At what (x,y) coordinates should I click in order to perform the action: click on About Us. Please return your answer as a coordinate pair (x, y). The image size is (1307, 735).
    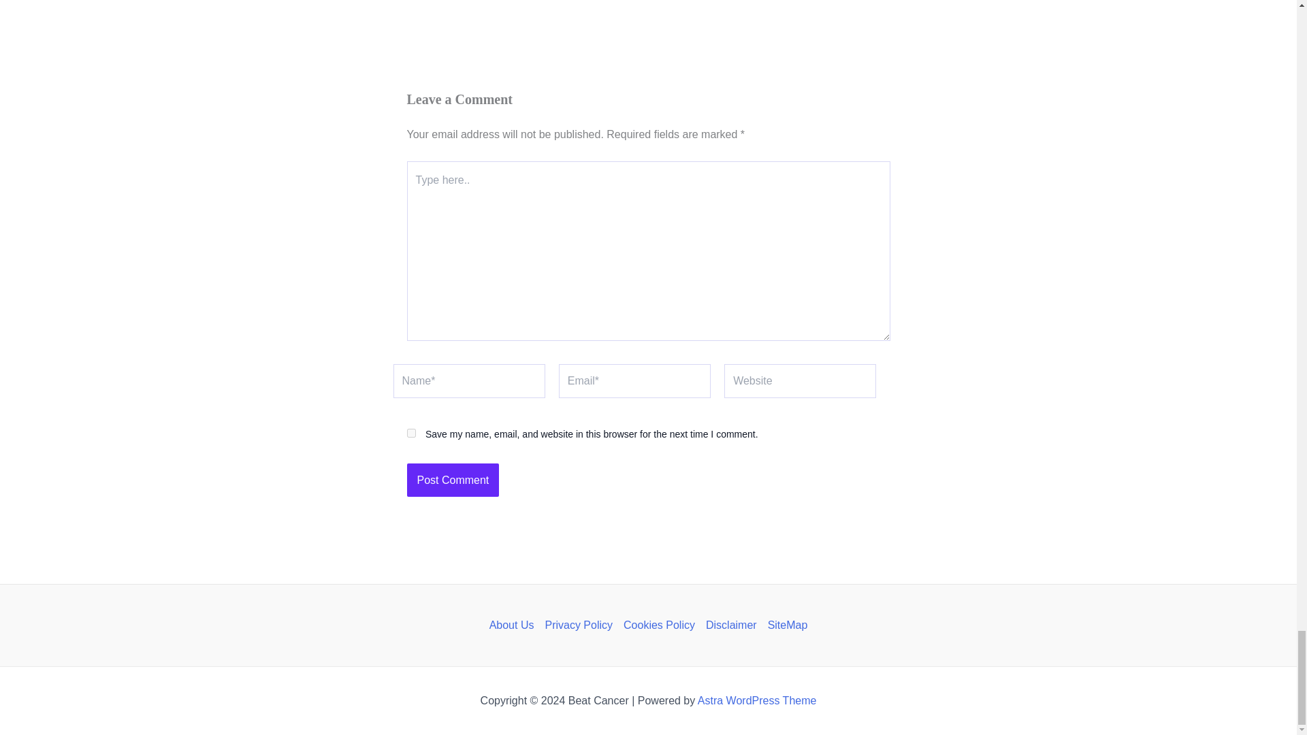
    Looking at the image, I should click on (514, 625).